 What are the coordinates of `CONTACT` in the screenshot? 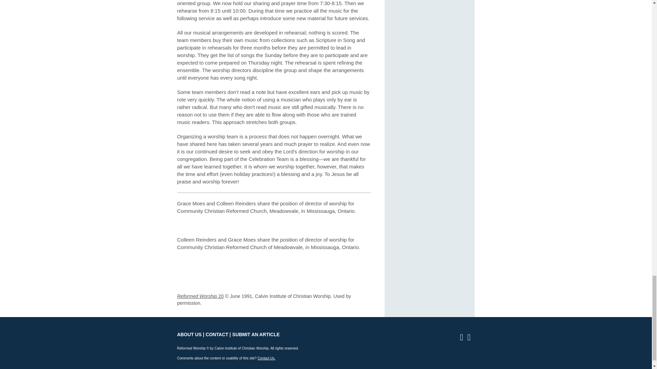 It's located at (217, 335).